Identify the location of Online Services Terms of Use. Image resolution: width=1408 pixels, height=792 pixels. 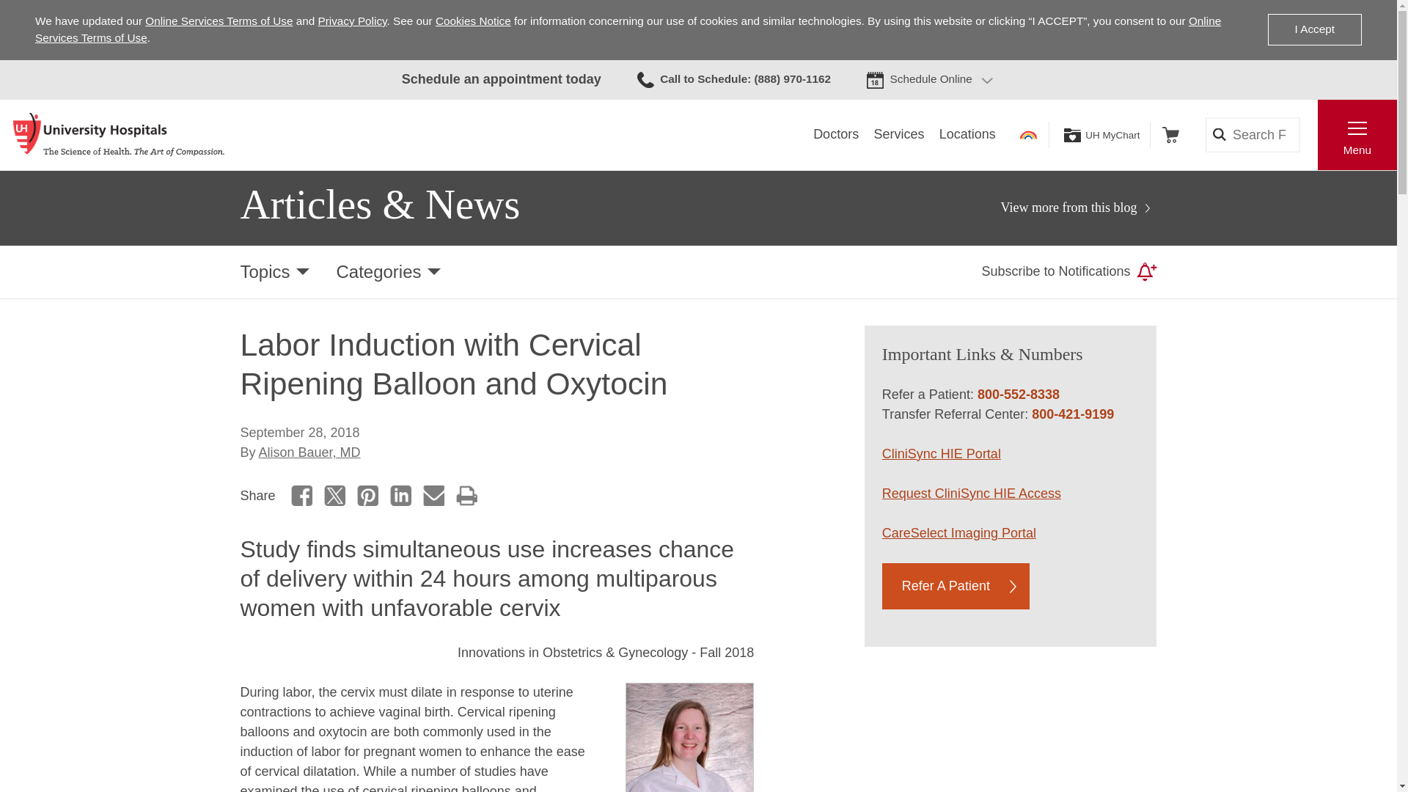
(219, 21).